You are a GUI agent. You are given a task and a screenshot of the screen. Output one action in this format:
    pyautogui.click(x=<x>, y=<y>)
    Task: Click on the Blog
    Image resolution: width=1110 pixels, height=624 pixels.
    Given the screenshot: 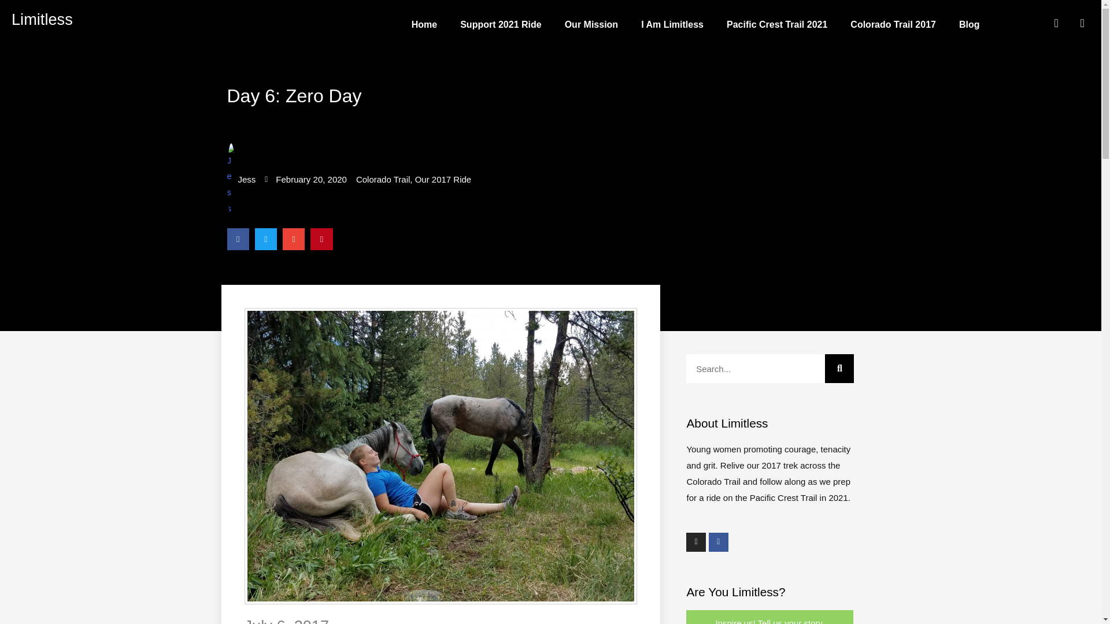 What is the action you would take?
    pyautogui.click(x=969, y=24)
    